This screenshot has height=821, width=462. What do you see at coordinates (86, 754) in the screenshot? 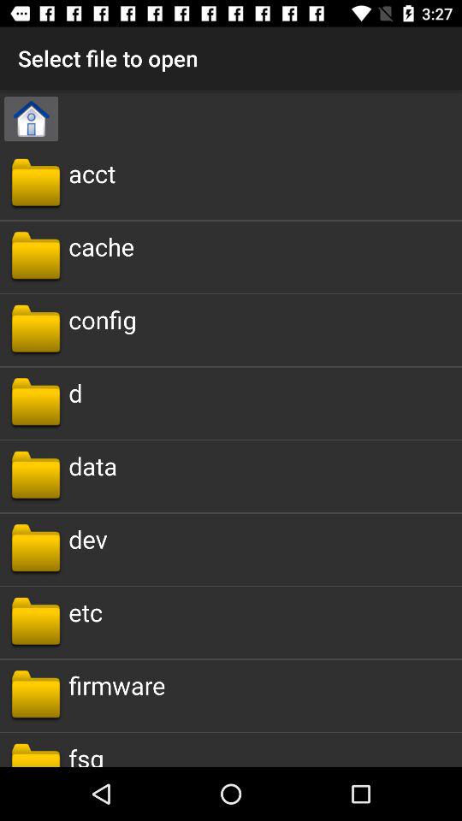
I see `choose the icon below firmware item` at bounding box center [86, 754].